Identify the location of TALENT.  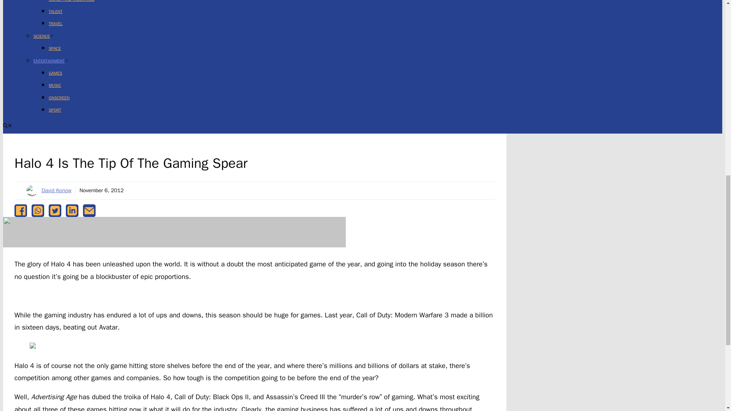
(56, 11).